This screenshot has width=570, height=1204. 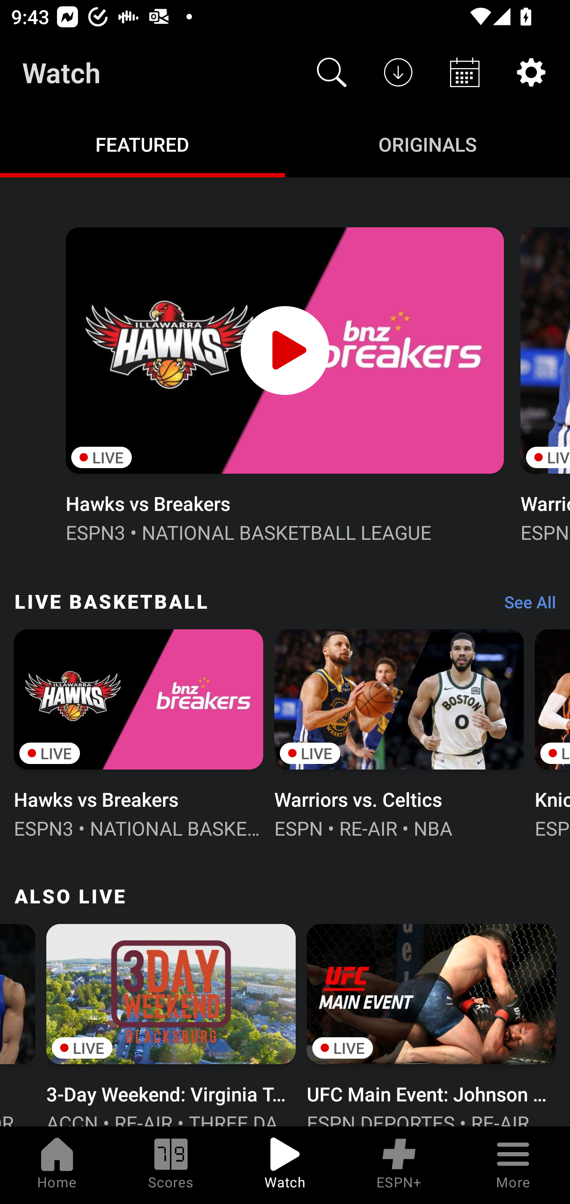 I want to click on ESPN+, so click(x=399, y=1165).